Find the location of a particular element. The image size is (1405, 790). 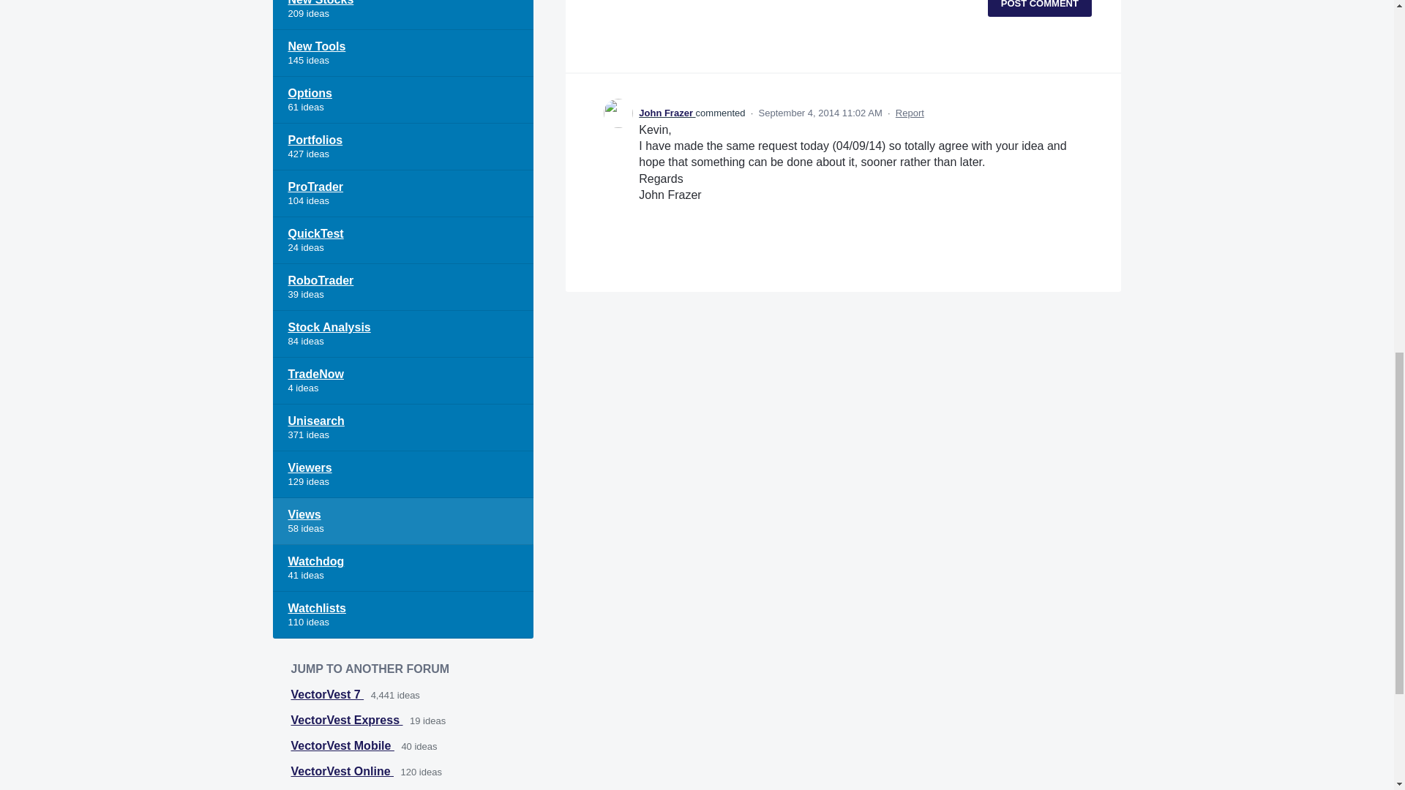

View all ideas in category QuickTest is located at coordinates (402, 240).